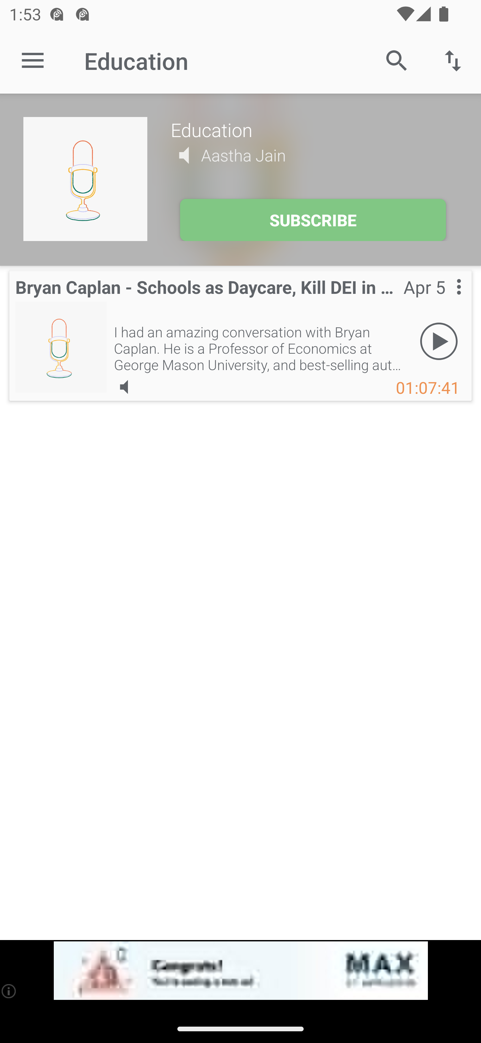 The height and width of the screenshot is (1043, 481). What do you see at coordinates (444, 300) in the screenshot?
I see `Contextual menu` at bounding box center [444, 300].